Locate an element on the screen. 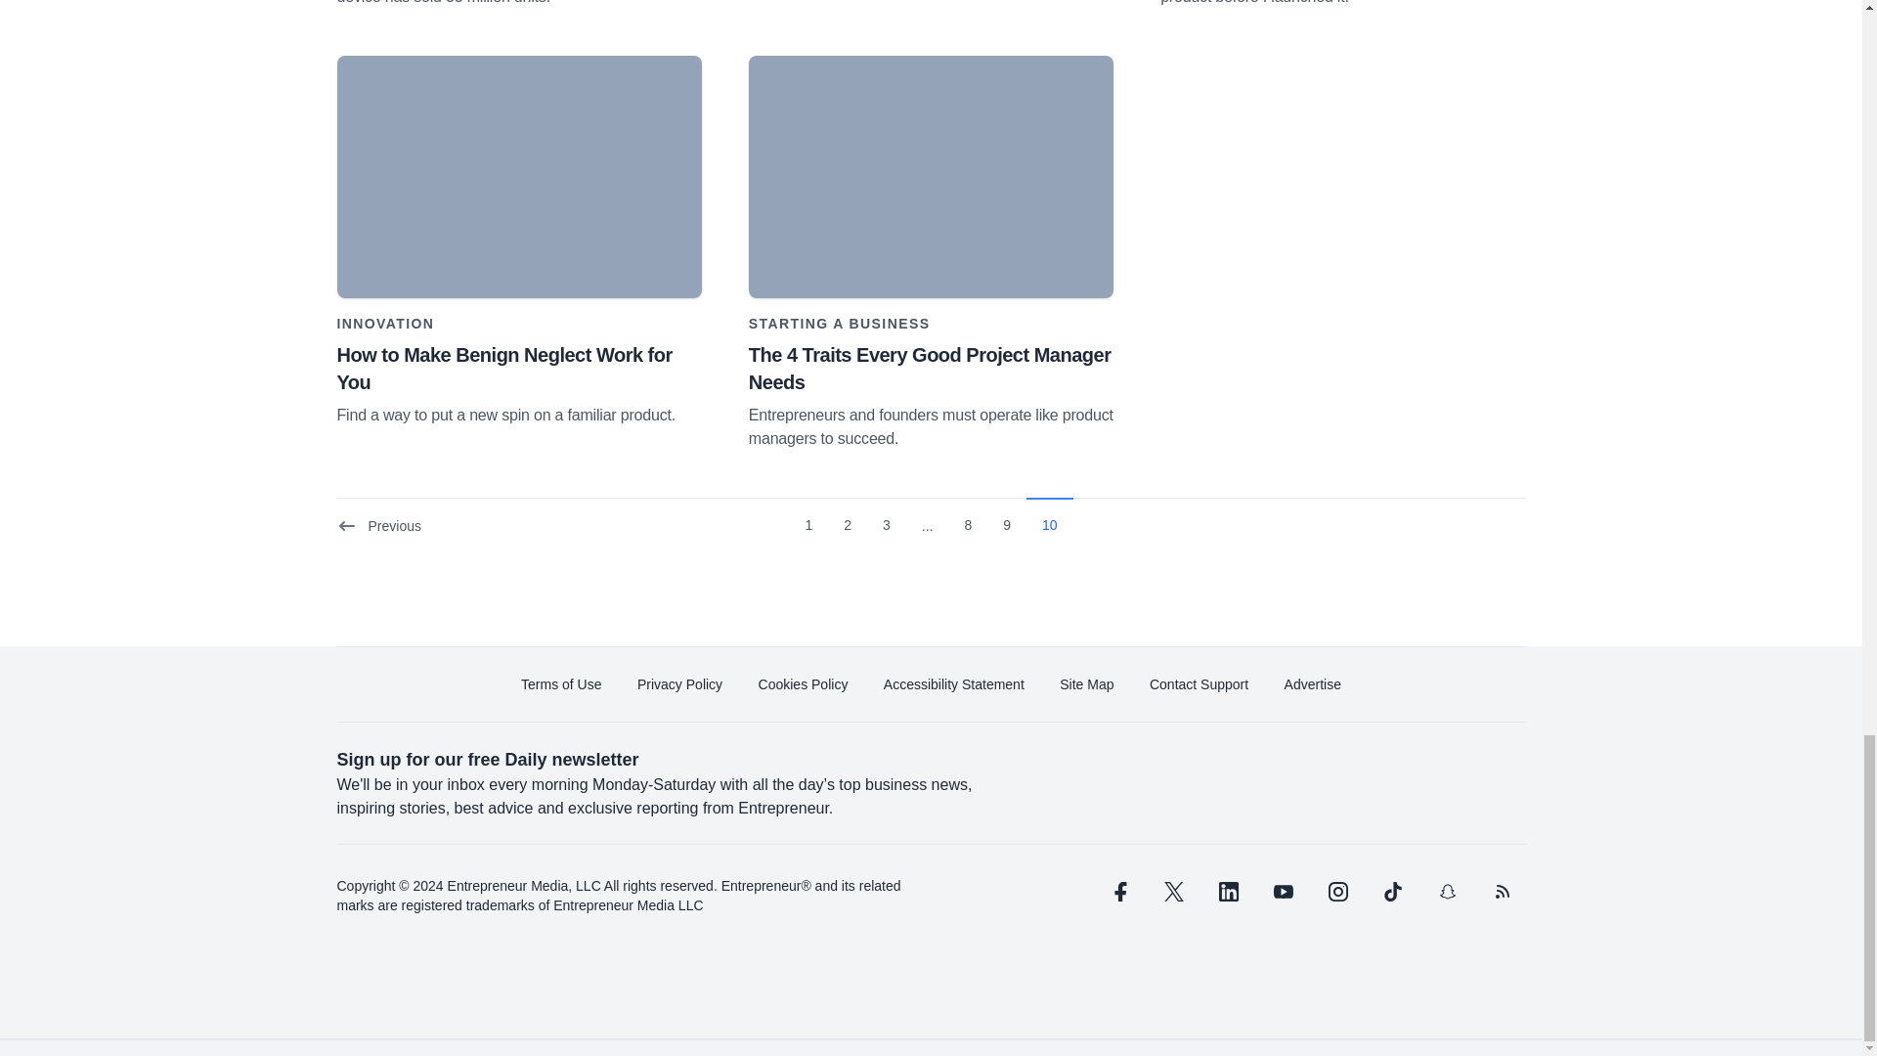  rss is located at coordinates (1502, 892).